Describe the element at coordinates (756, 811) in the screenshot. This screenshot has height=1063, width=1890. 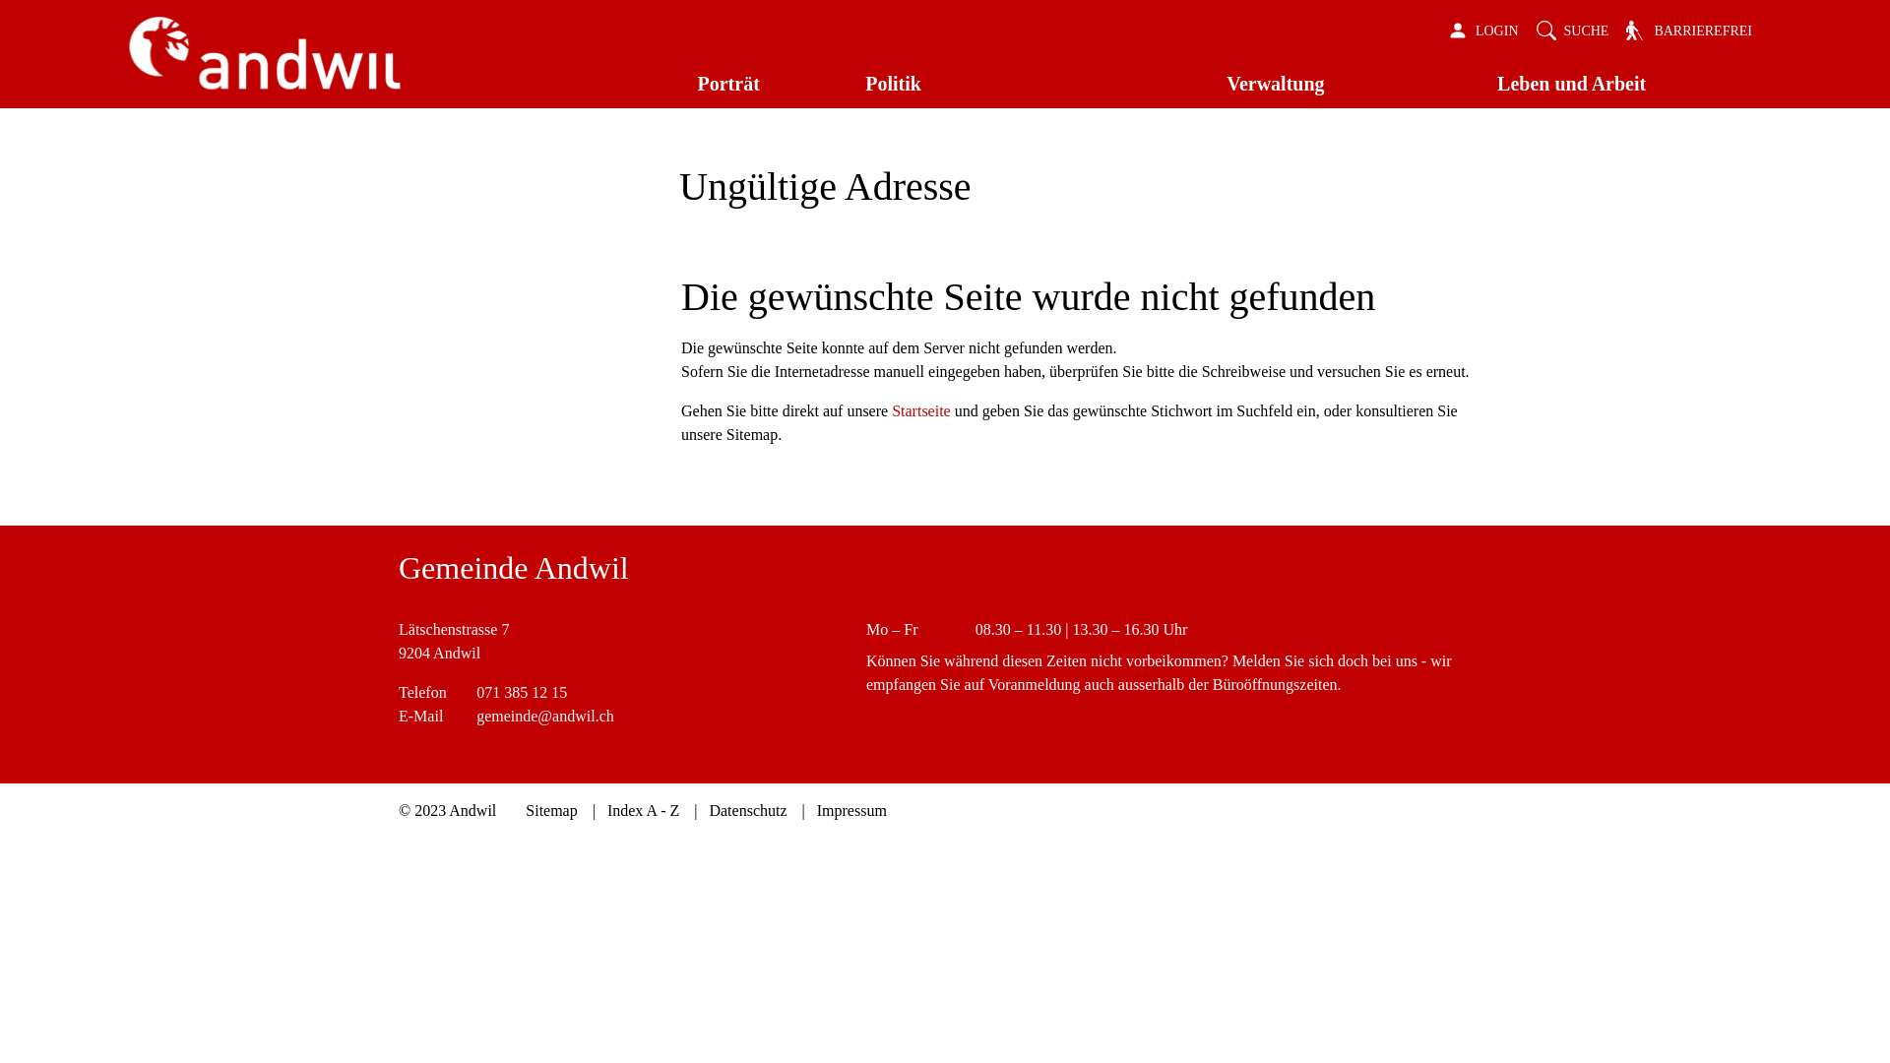
I see `Datenschutz` at that location.